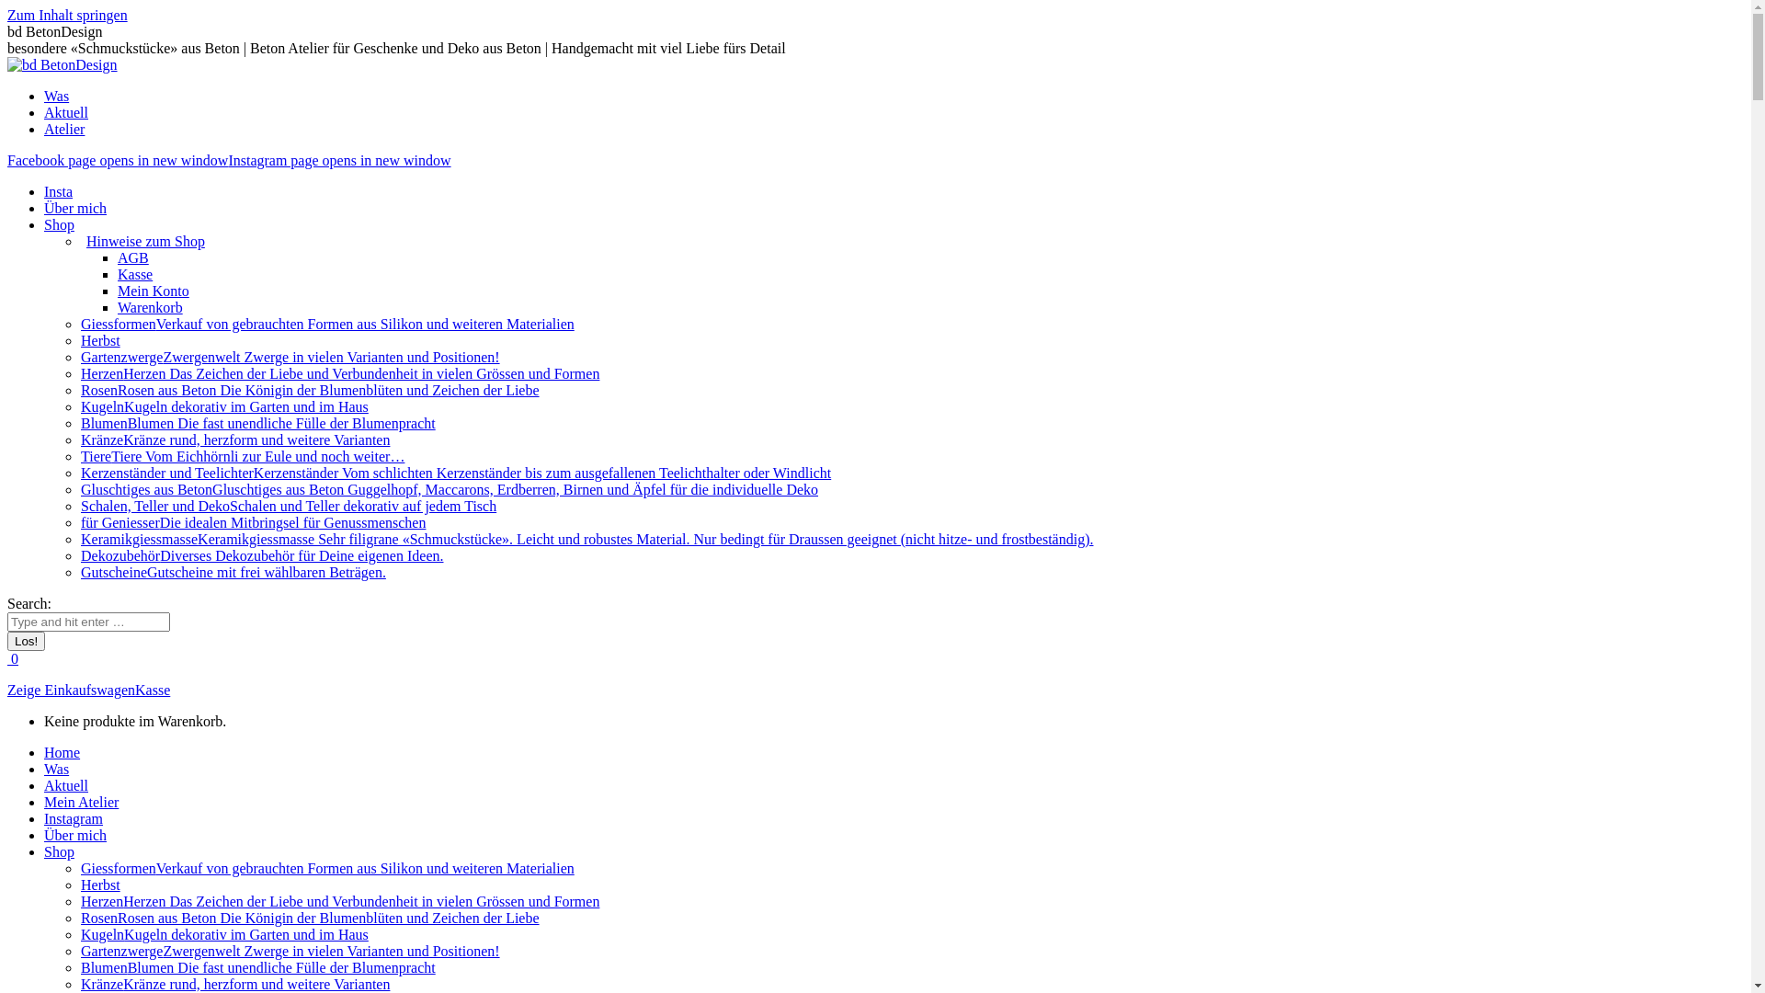 The image size is (1765, 993). I want to click on Los!, so click(26, 642).